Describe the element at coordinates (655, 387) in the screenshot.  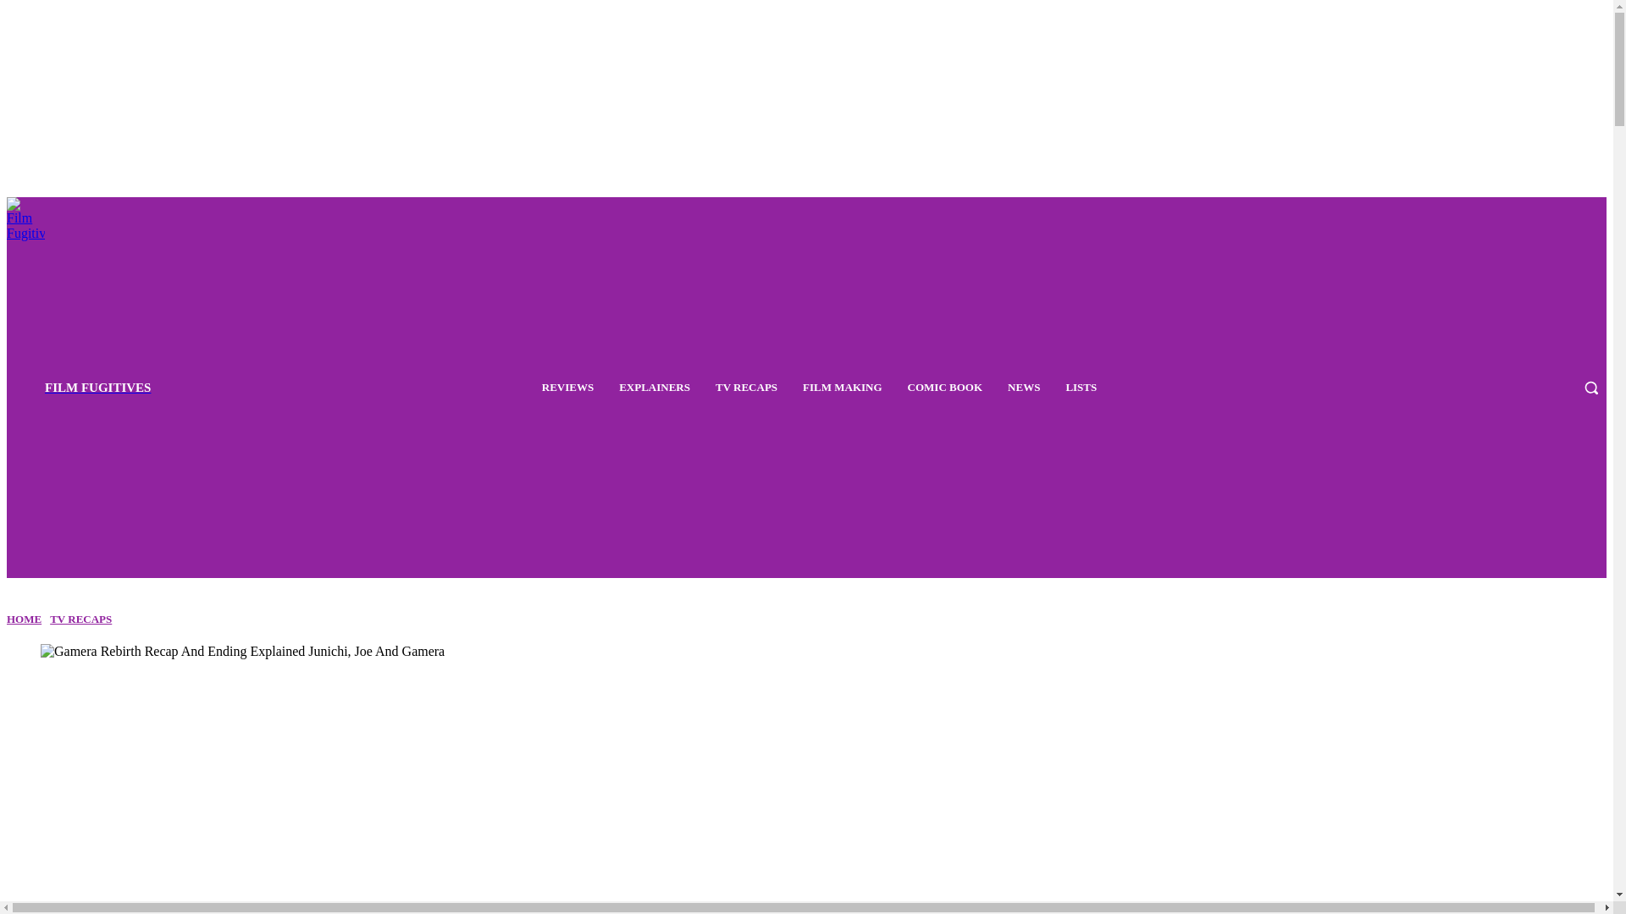
I see `EXPLAINERS` at that location.